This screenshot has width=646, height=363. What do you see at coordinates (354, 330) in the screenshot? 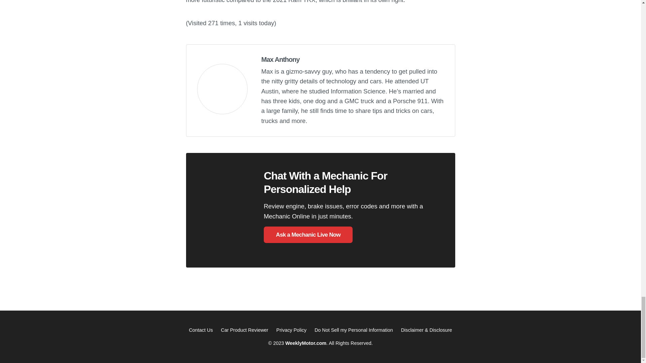
I see `Do Not Sell my Personal Information` at bounding box center [354, 330].